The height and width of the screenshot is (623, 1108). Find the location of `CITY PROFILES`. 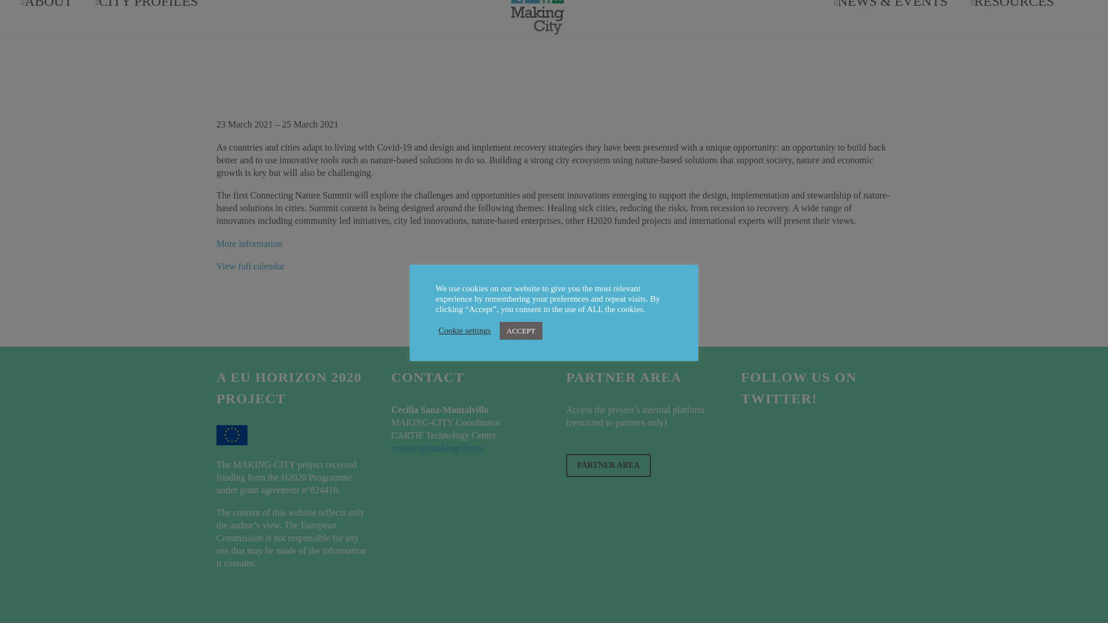

CITY PROFILES is located at coordinates (147, 17).